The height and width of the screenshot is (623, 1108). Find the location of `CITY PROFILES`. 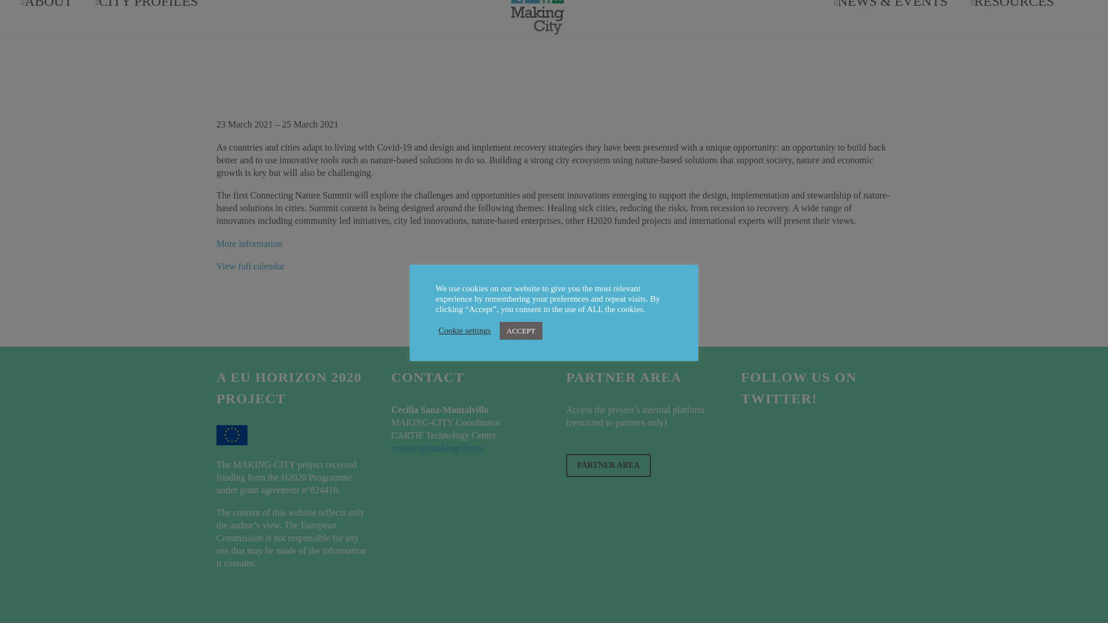

CITY PROFILES is located at coordinates (147, 17).